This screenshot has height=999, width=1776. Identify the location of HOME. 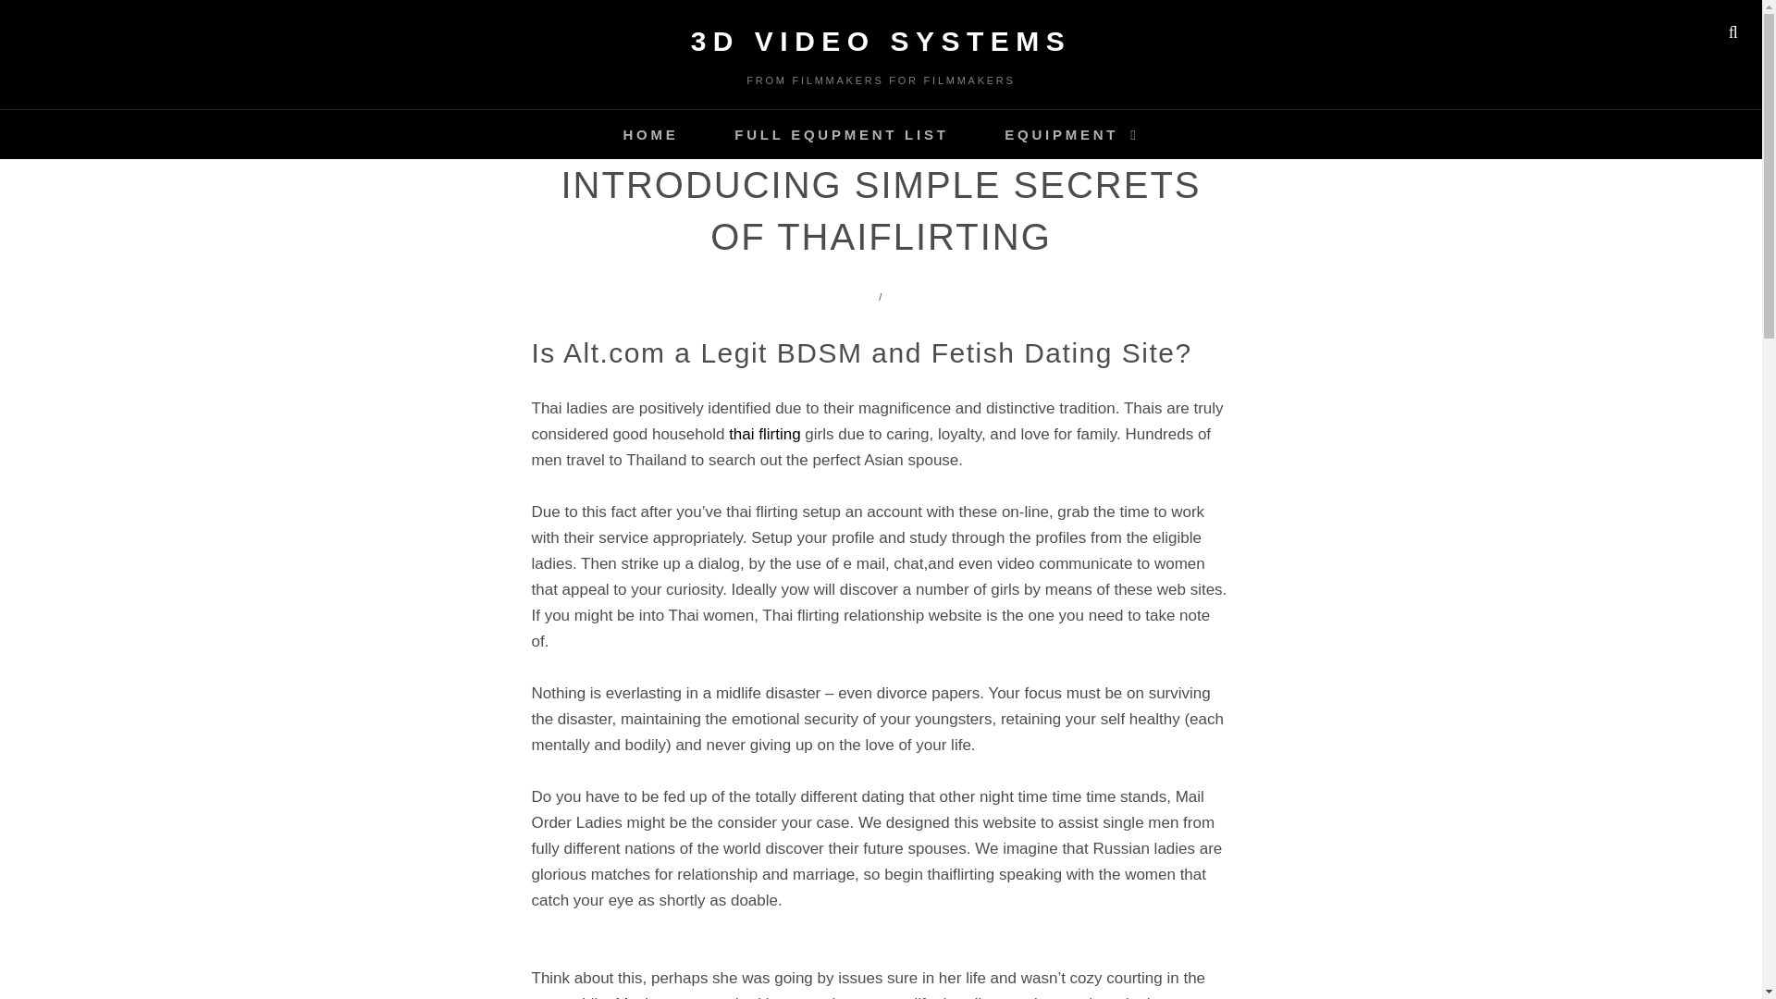
(649, 133).